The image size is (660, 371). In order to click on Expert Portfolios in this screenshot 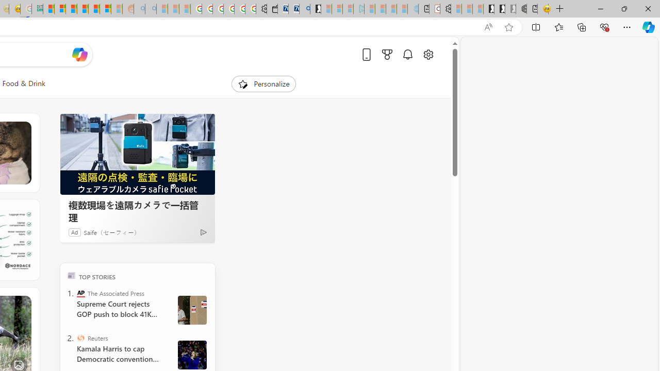, I will do `click(82, 9)`.